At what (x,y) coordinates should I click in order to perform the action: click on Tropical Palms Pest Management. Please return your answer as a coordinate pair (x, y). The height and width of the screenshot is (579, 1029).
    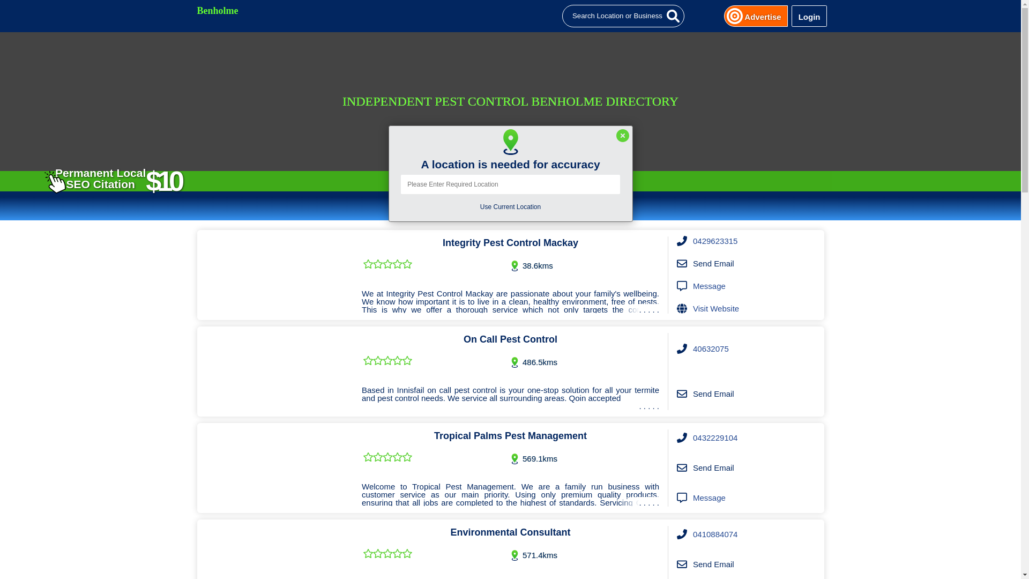
    Looking at the image, I should click on (275, 468).